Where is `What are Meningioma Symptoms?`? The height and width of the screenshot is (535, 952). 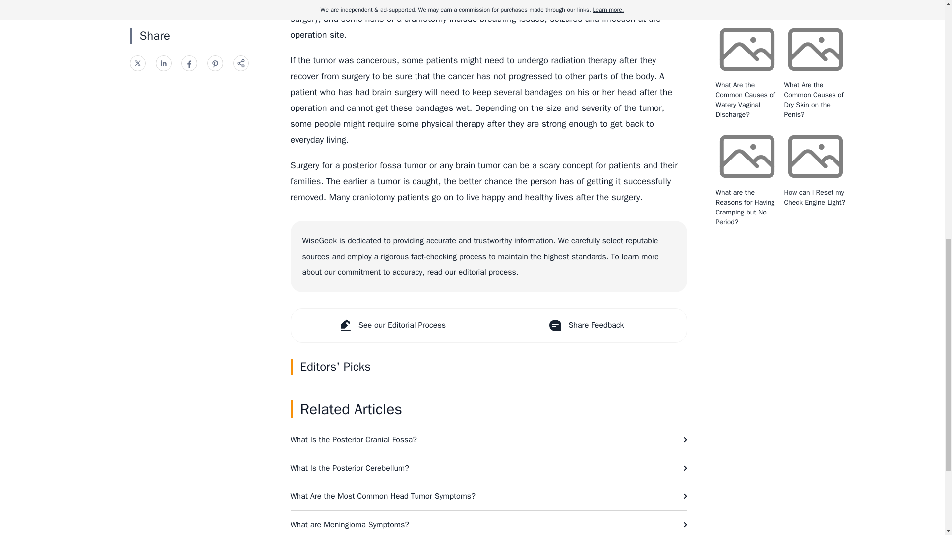
What are Meningioma Symptoms? is located at coordinates (489, 523).